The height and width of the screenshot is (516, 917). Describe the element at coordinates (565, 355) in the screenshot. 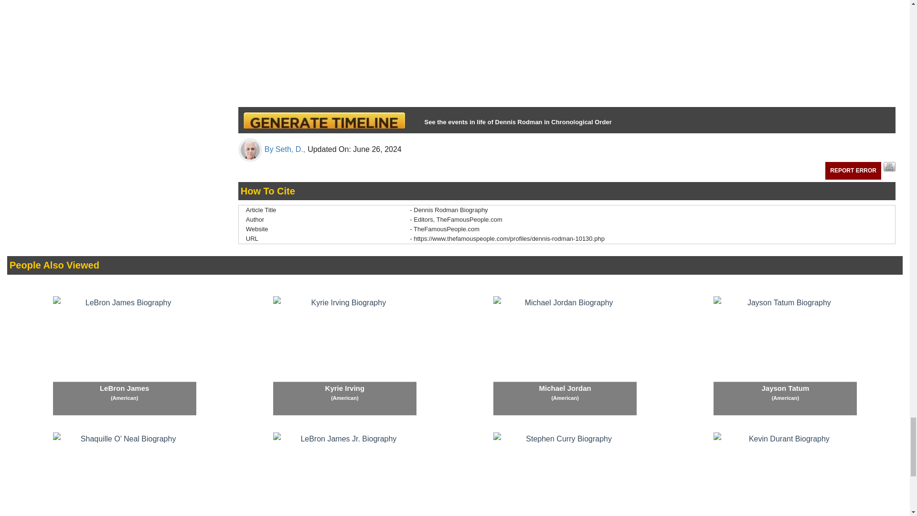

I see `Michael Jordan` at that location.